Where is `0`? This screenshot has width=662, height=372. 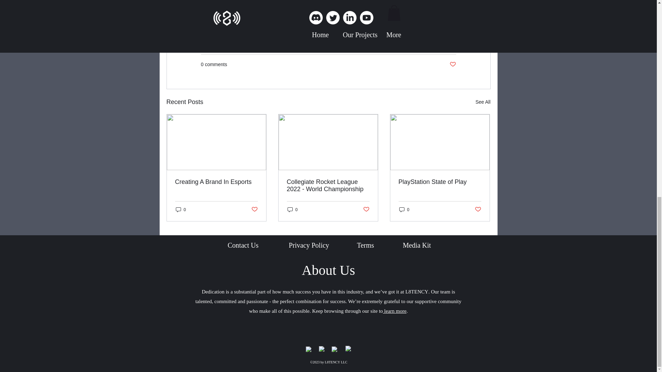
0 is located at coordinates (404, 209).